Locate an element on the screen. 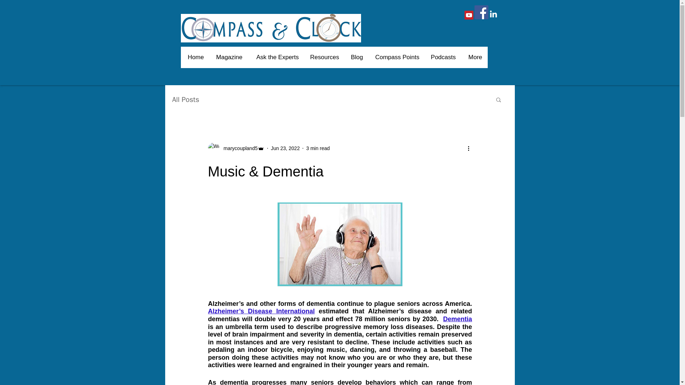 The width and height of the screenshot is (685, 385). marycoupland5 is located at coordinates (236, 148).